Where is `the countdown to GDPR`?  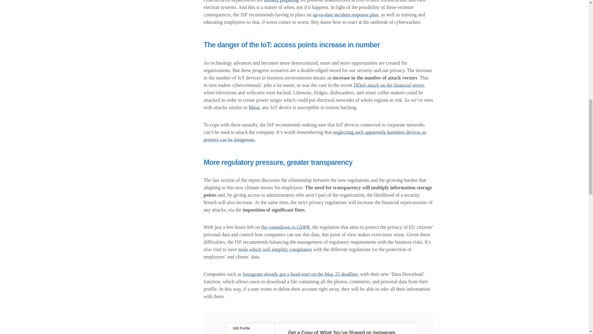 the countdown to GDPR is located at coordinates (286, 227).